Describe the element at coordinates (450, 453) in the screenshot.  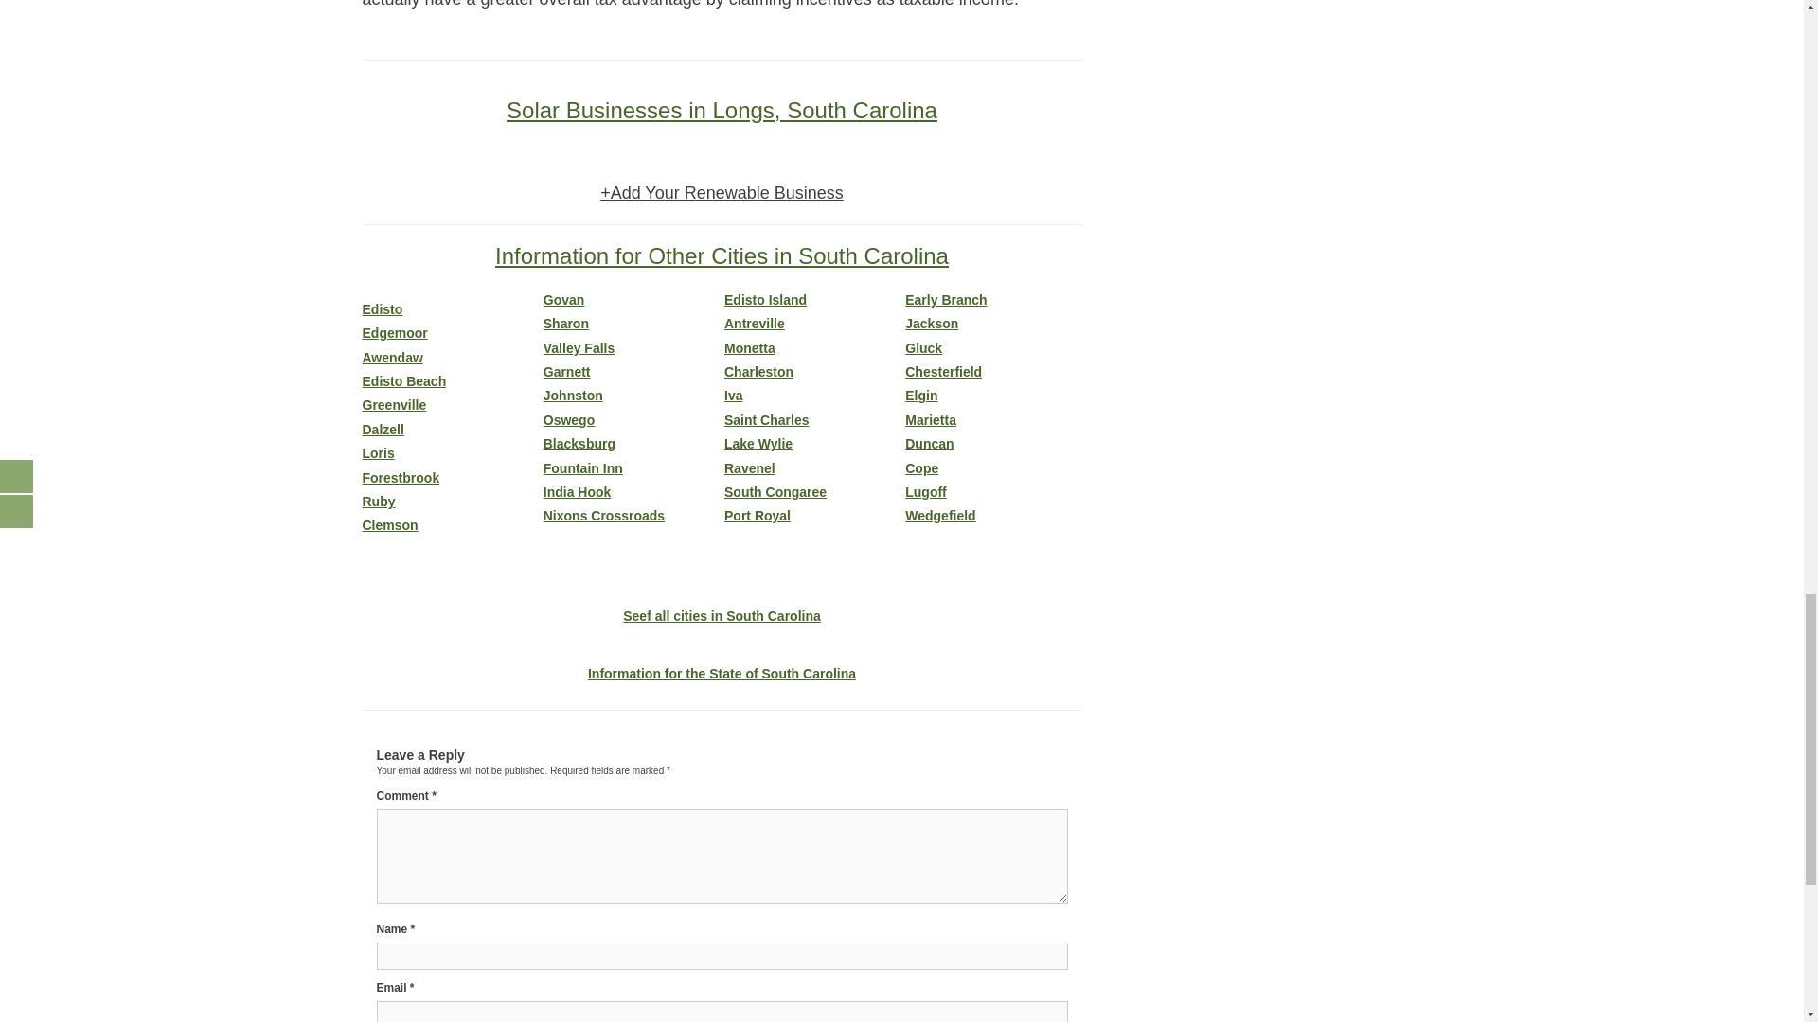
I see `Loris` at that location.